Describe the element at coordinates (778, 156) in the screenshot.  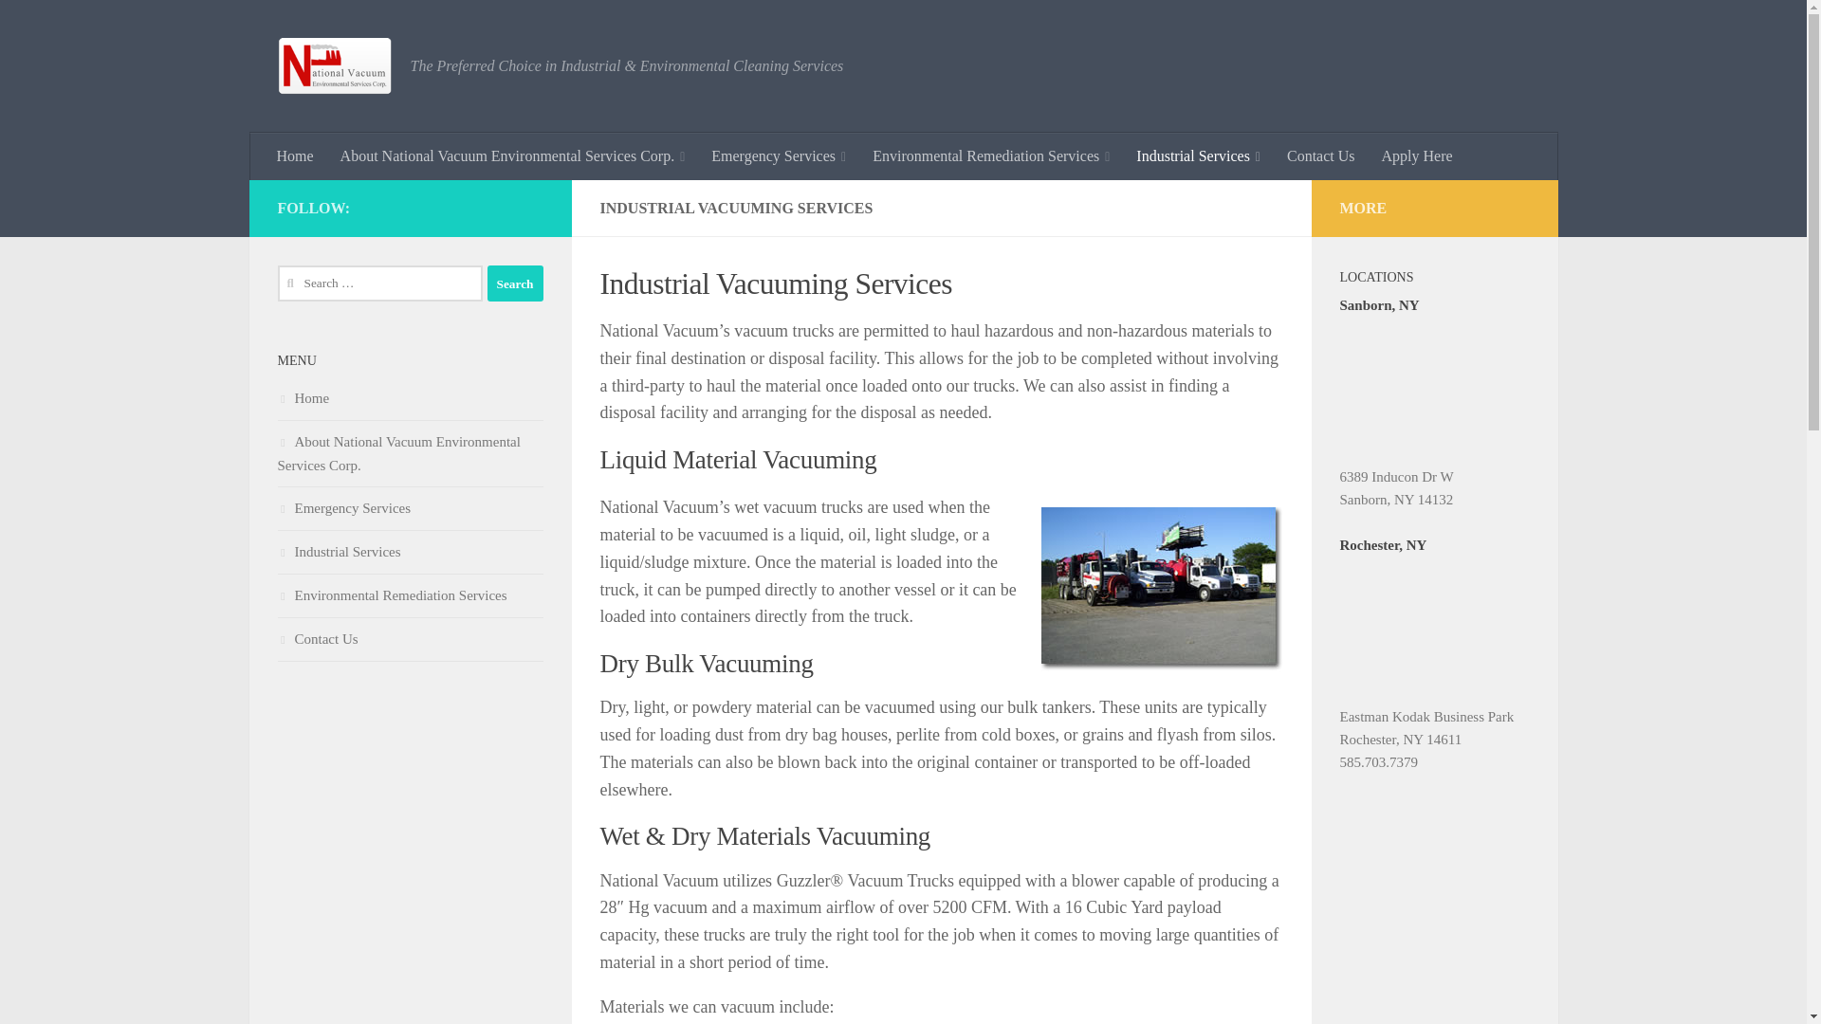
I see `Emergency Services` at that location.